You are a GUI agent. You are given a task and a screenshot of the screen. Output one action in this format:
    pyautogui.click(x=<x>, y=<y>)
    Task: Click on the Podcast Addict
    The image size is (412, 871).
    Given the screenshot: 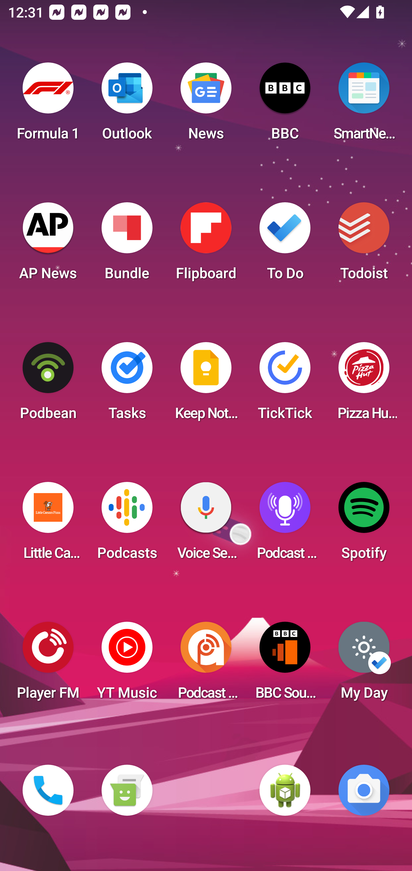 What is the action you would take?
    pyautogui.click(x=206, y=664)
    